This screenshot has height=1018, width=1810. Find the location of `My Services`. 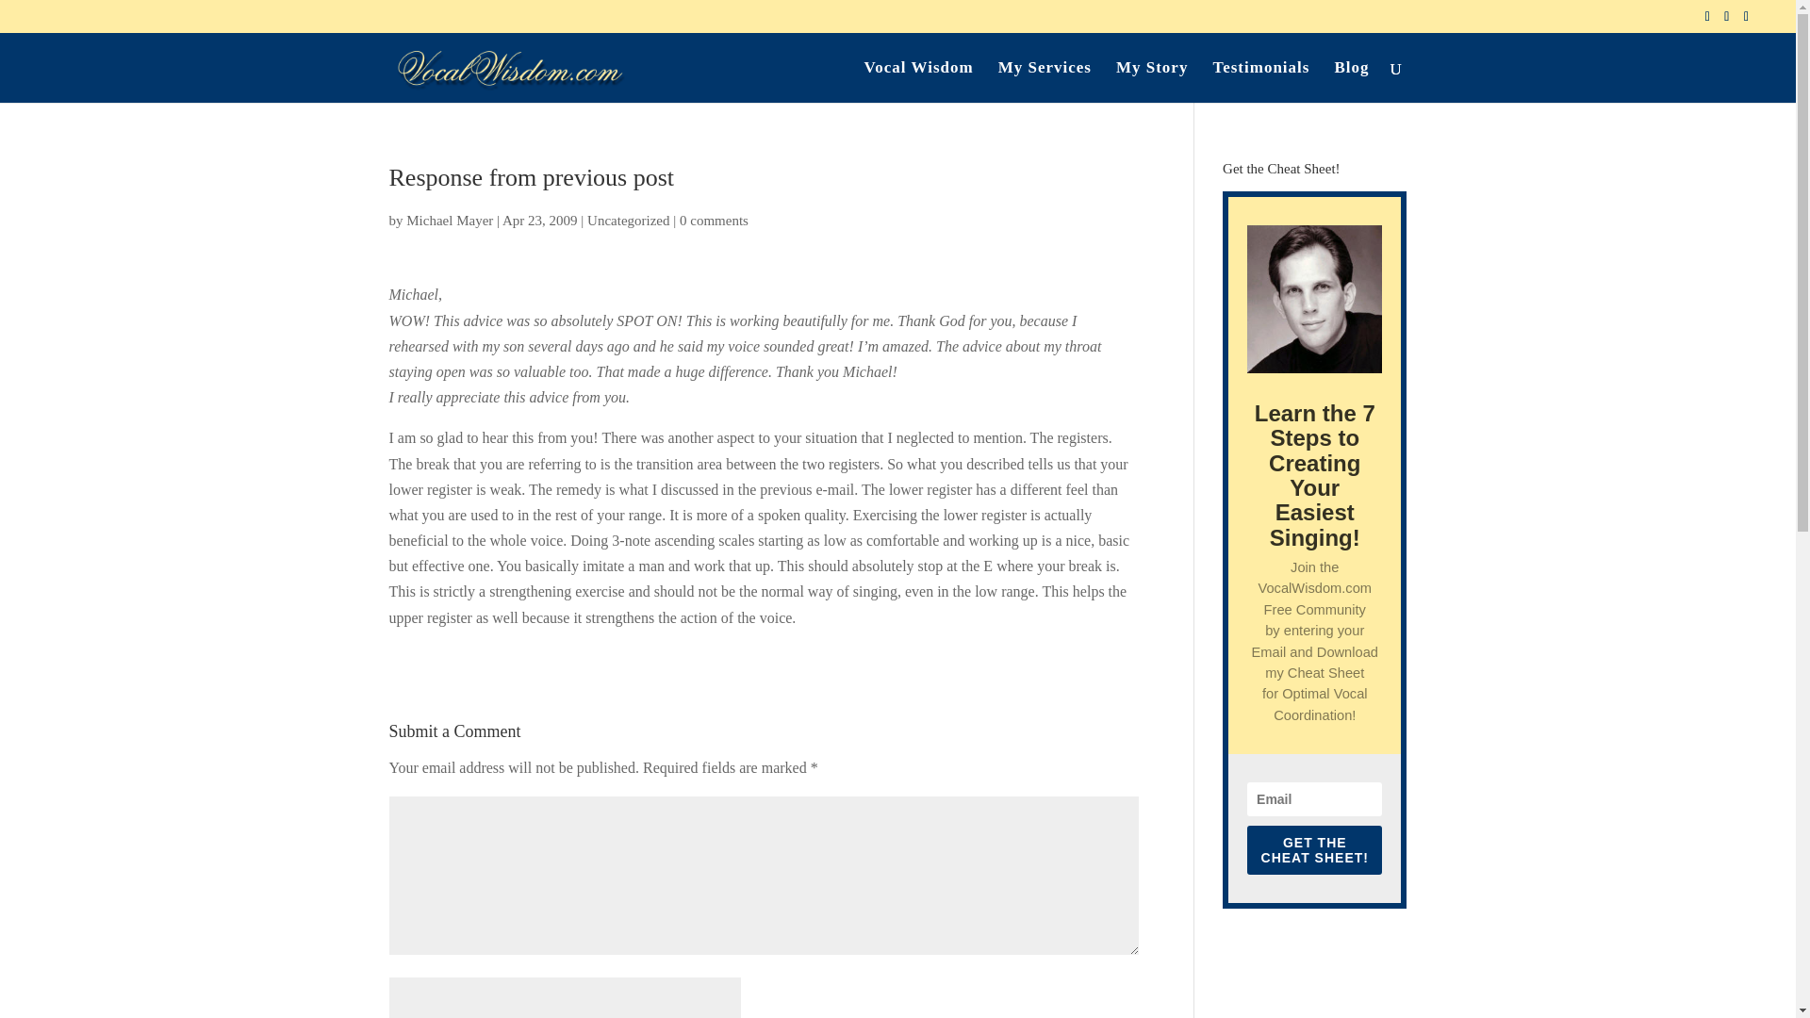

My Services is located at coordinates (1045, 81).